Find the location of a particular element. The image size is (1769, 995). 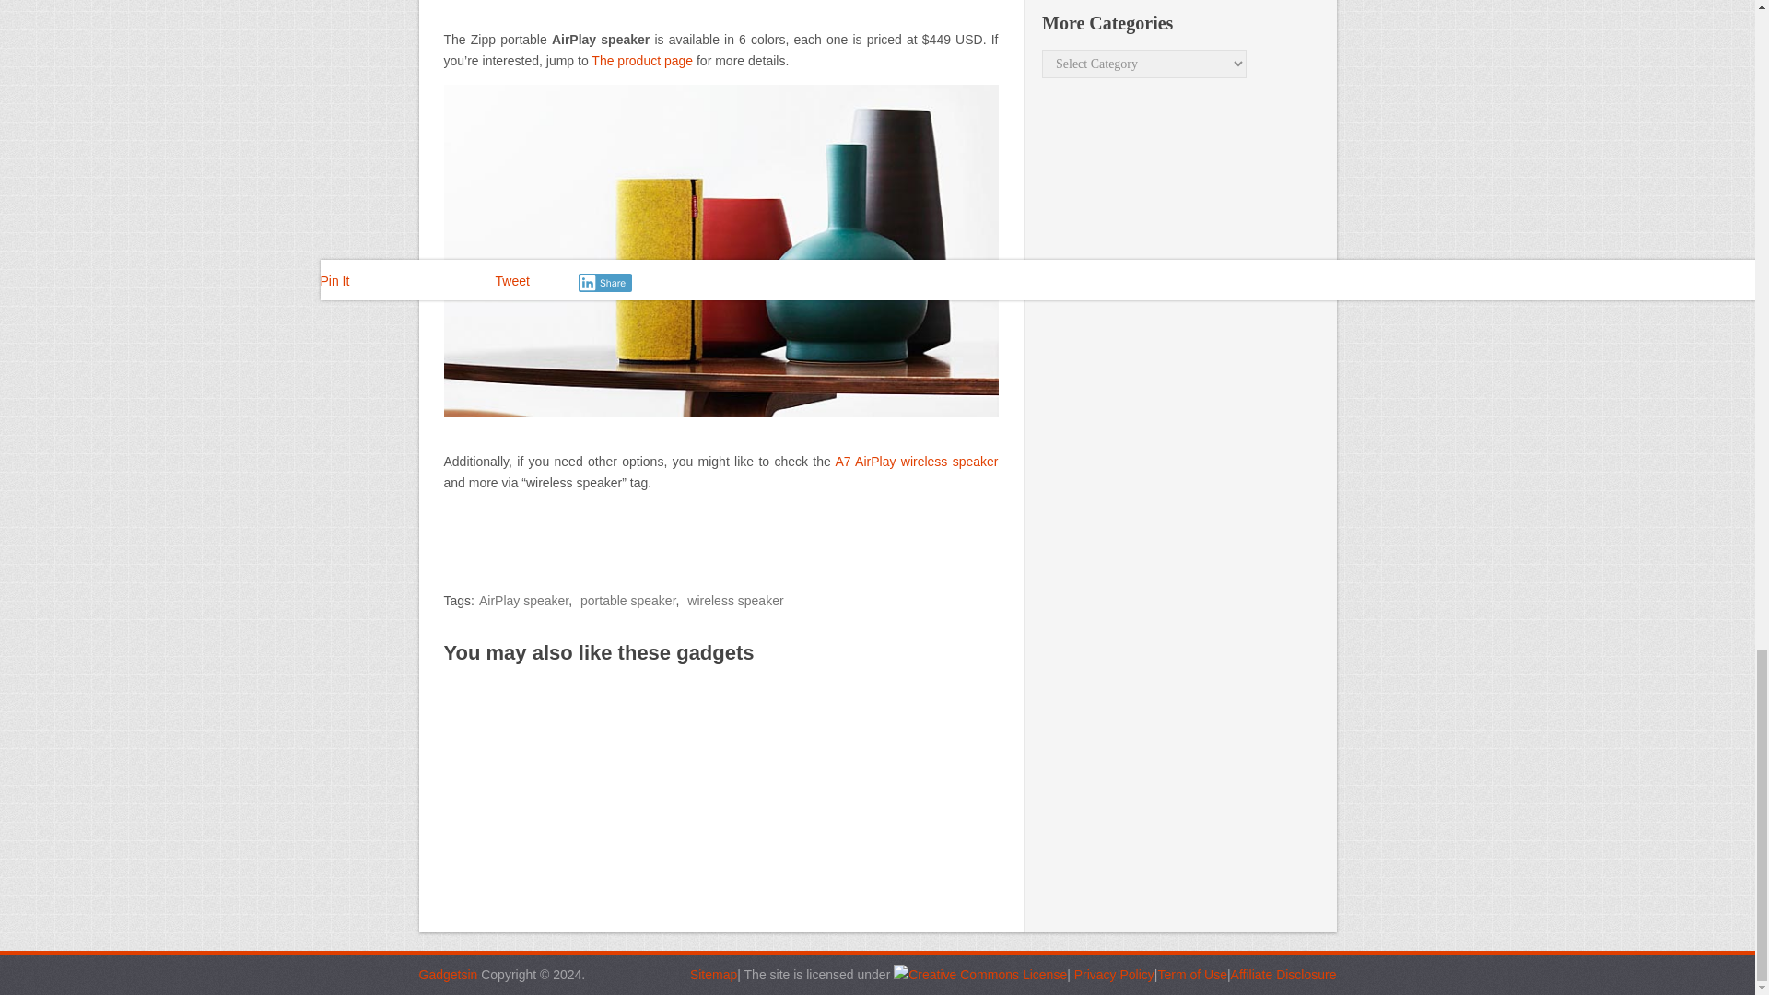

AirPlay speaker is located at coordinates (523, 600).